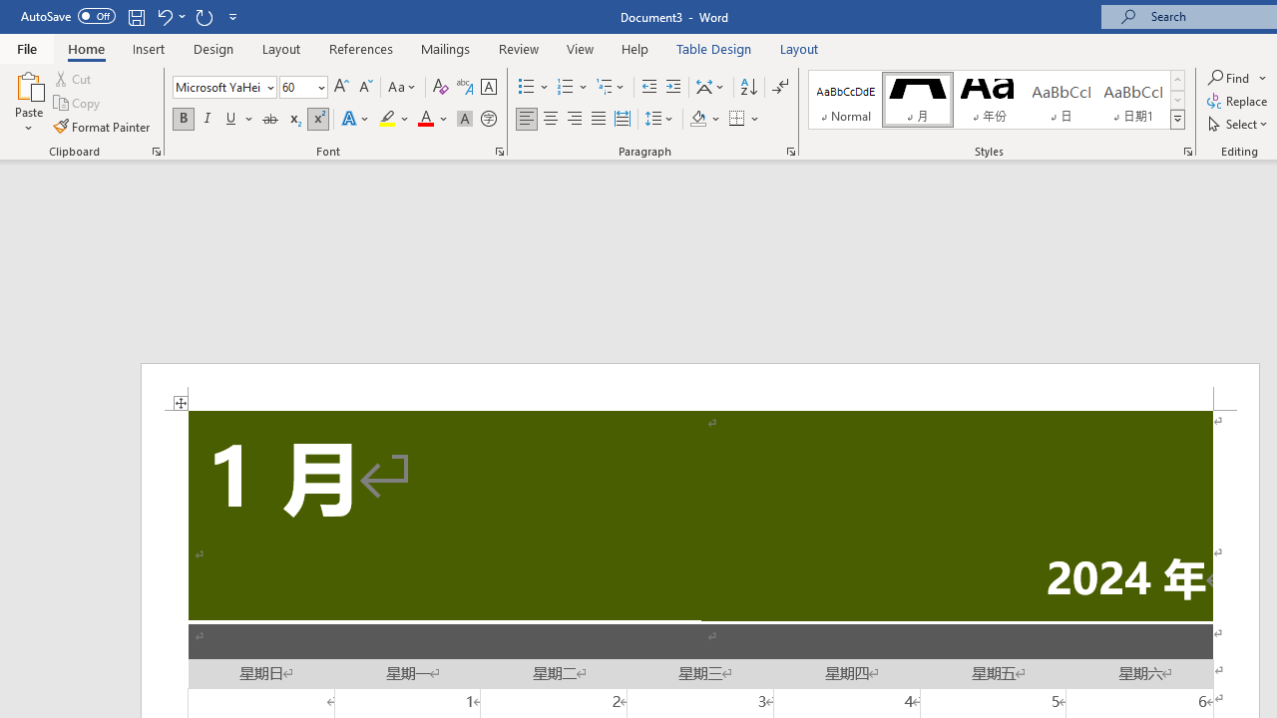 The height and width of the screenshot is (718, 1277). What do you see at coordinates (1187, 152) in the screenshot?
I see `Styles...` at bounding box center [1187, 152].